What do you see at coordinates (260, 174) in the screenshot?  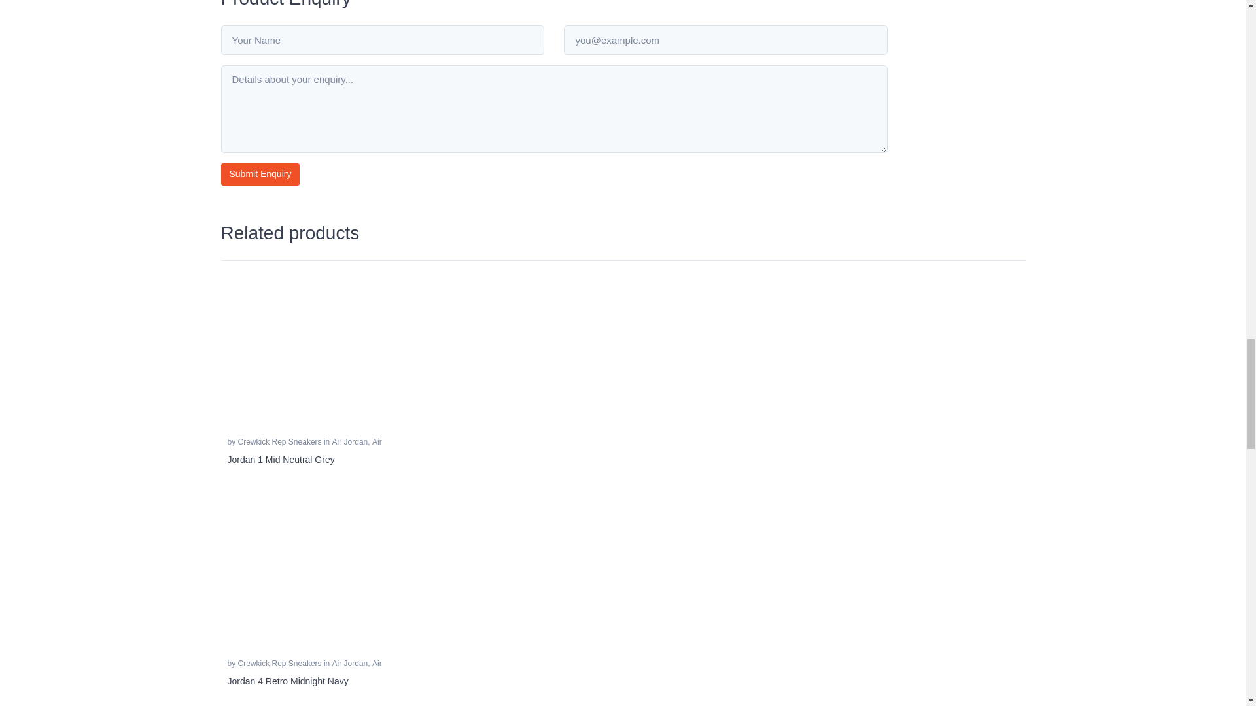 I see `Submit Enquiry` at bounding box center [260, 174].